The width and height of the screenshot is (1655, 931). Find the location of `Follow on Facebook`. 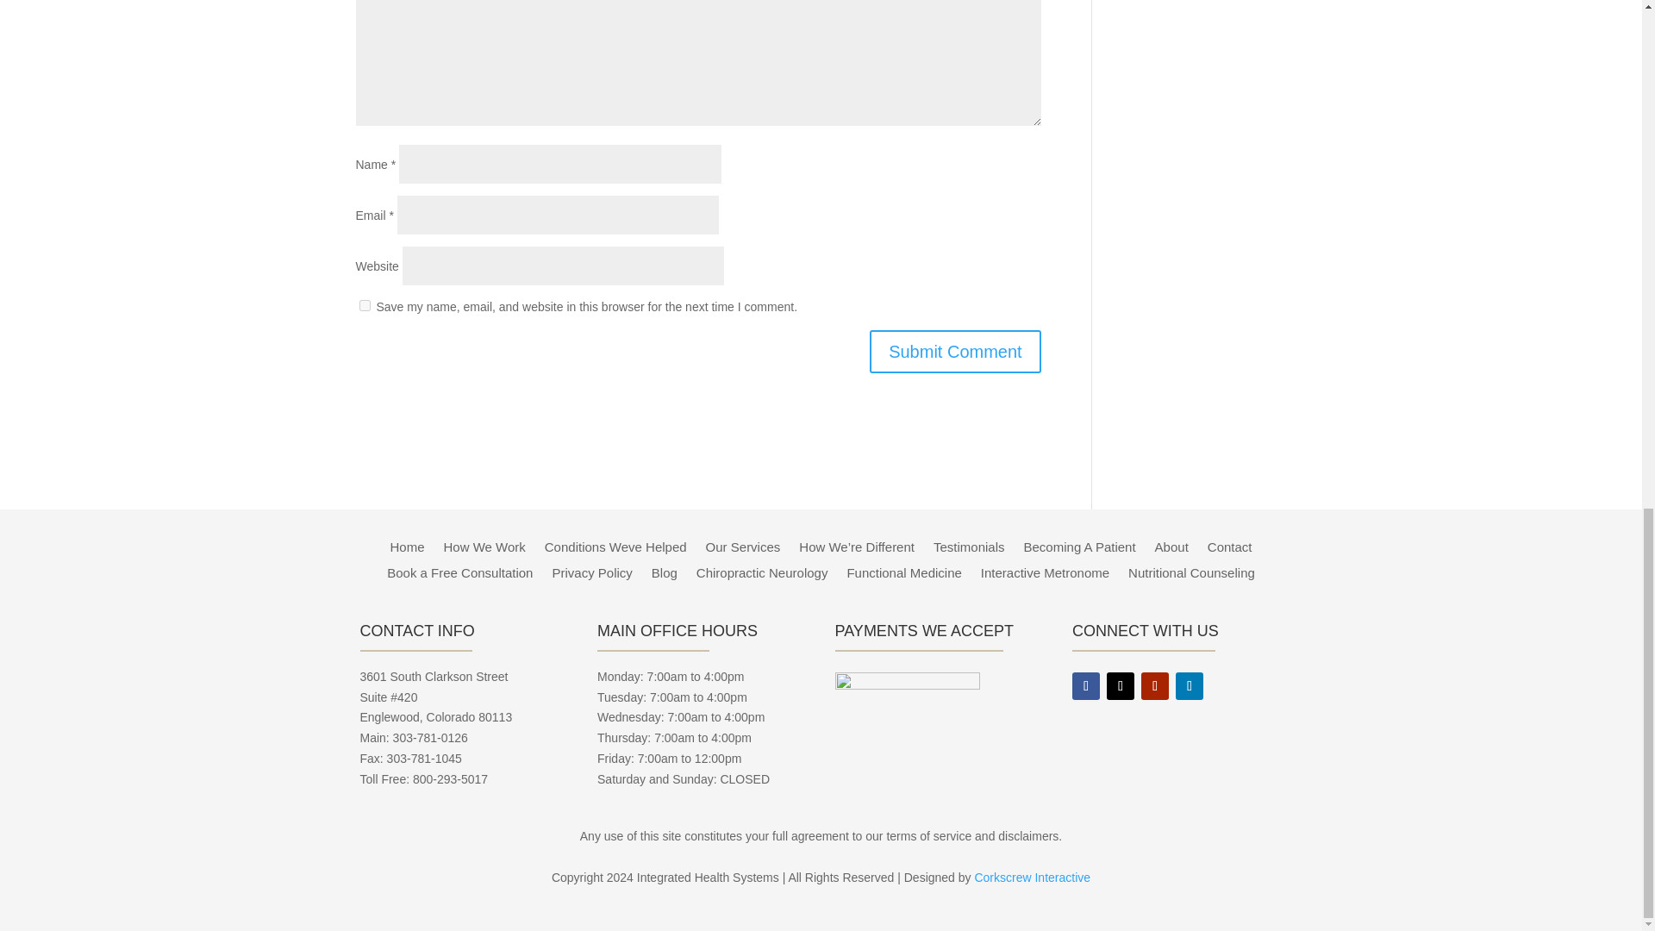

Follow on Facebook is located at coordinates (1086, 686).